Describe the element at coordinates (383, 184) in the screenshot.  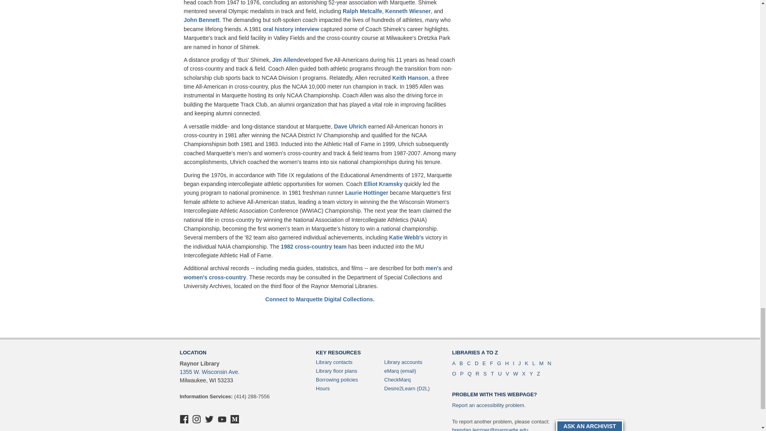
I see `Elliot Kramsky` at that location.